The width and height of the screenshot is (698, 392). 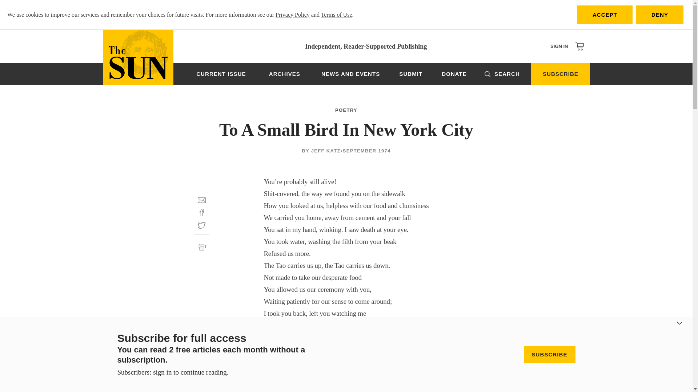 I want to click on CURRENT ISSUE, so click(x=221, y=74).